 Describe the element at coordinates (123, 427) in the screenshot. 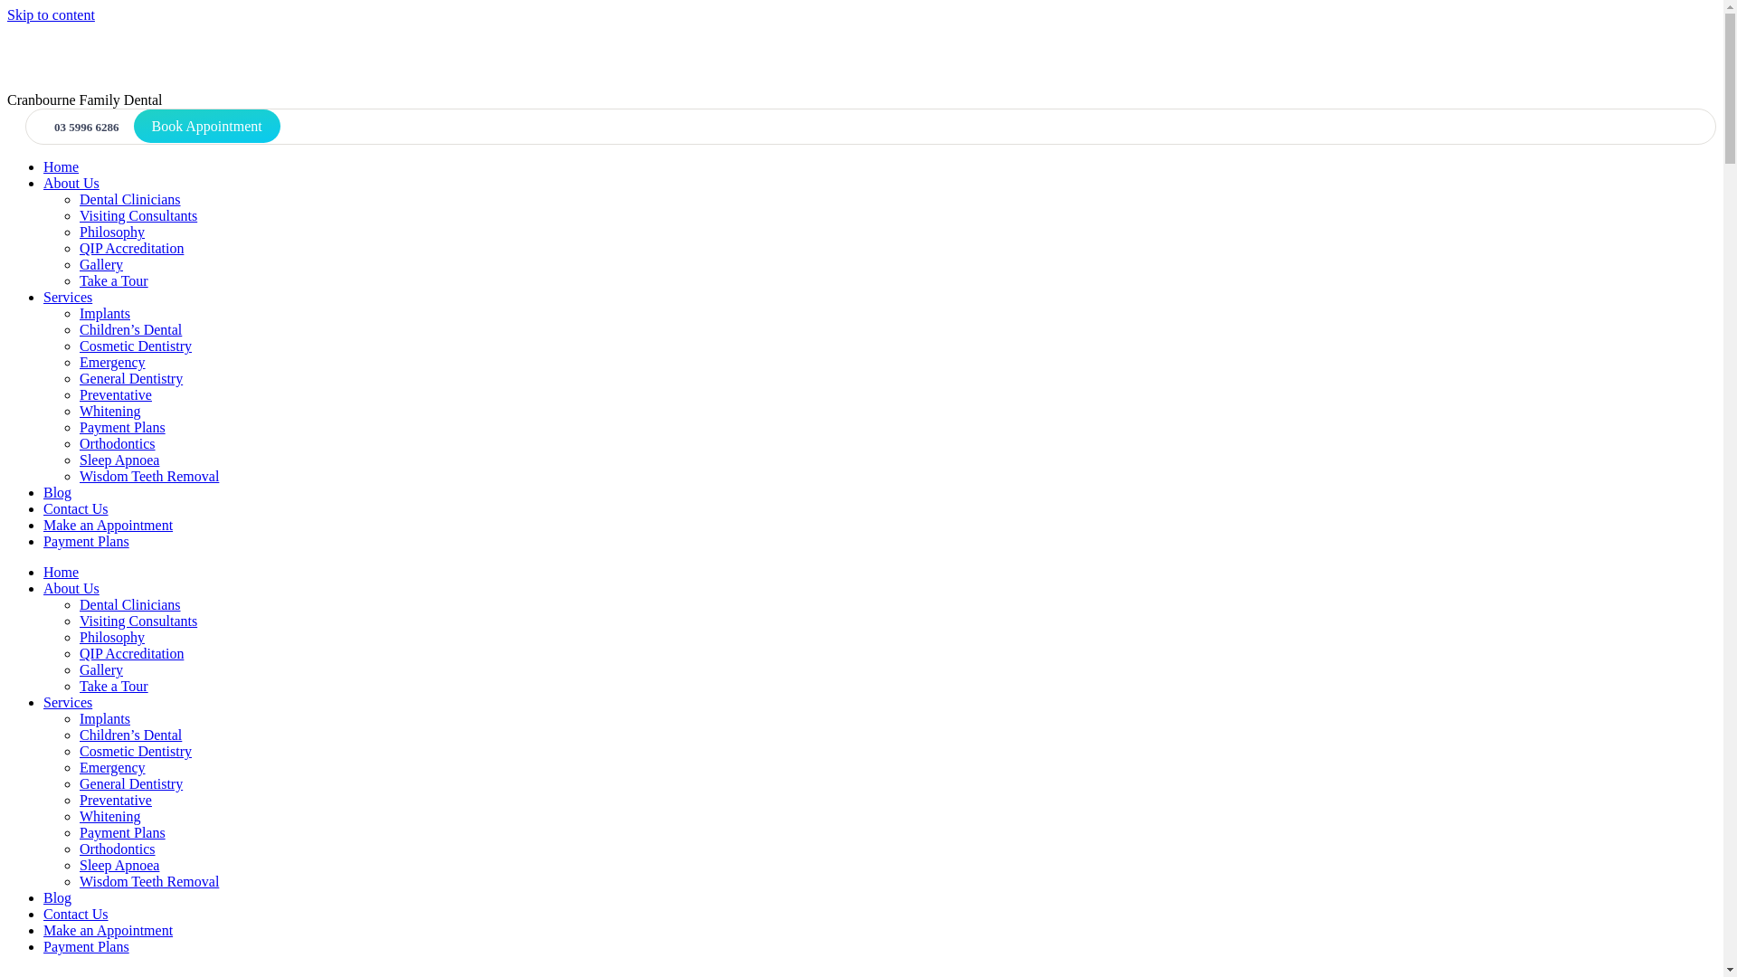

I see `Payment Plans` at that location.